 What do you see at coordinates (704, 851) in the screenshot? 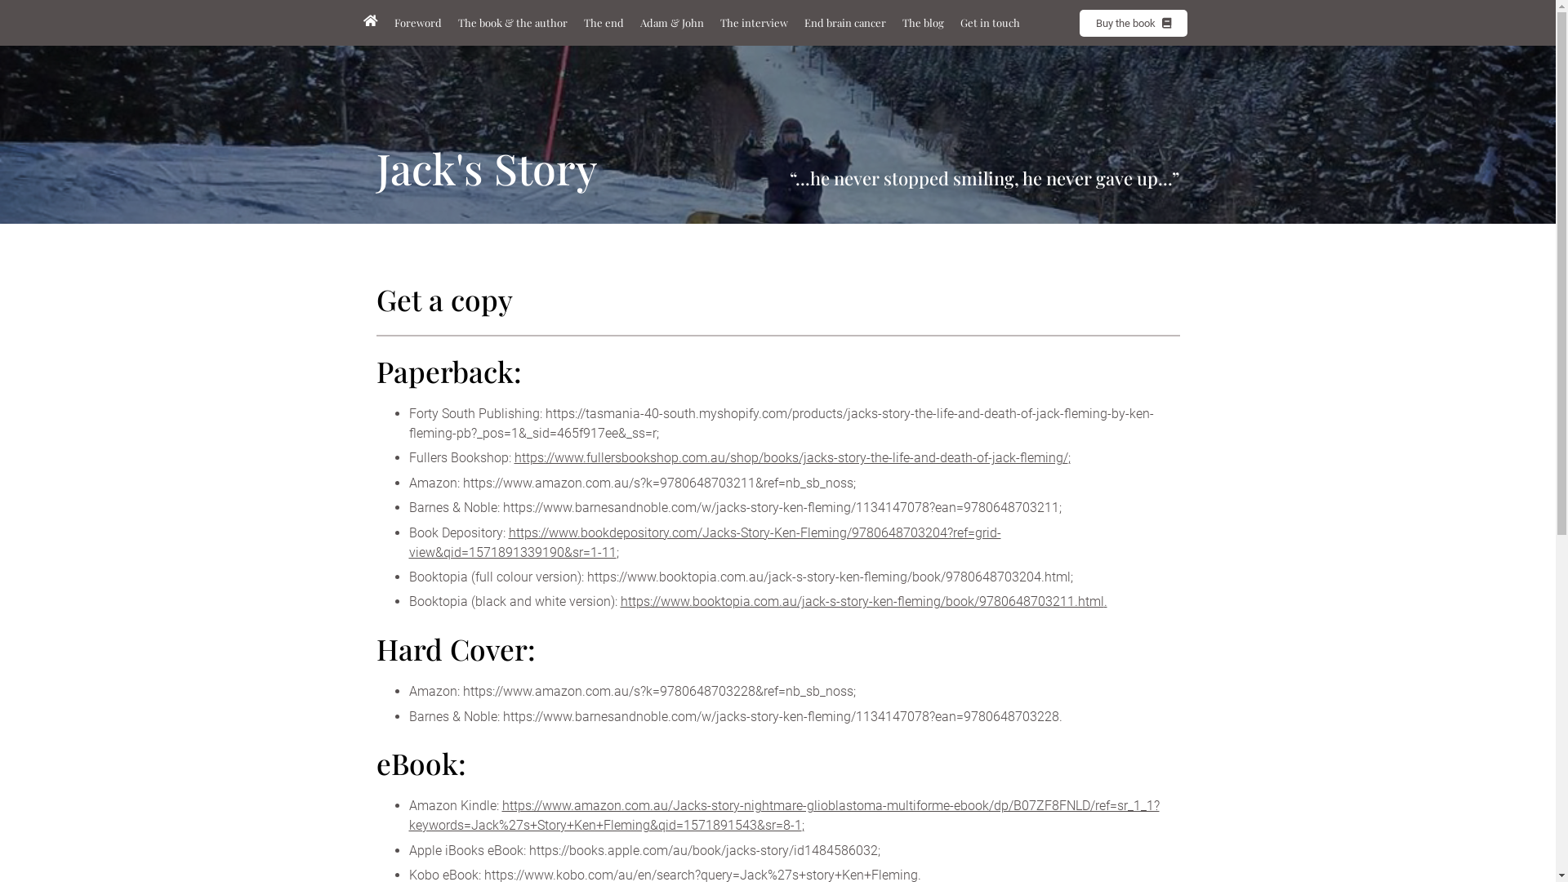
I see `https://books.apple.com/au/book/jacks-story/id1484586032` at bounding box center [704, 851].